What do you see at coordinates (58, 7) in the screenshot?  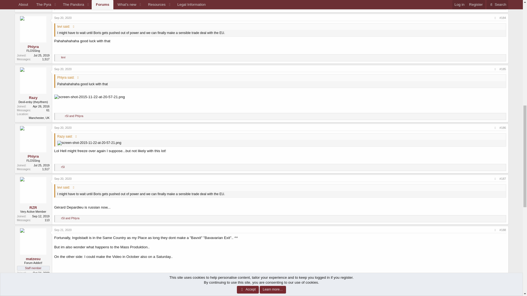 I see `Like` at bounding box center [58, 7].